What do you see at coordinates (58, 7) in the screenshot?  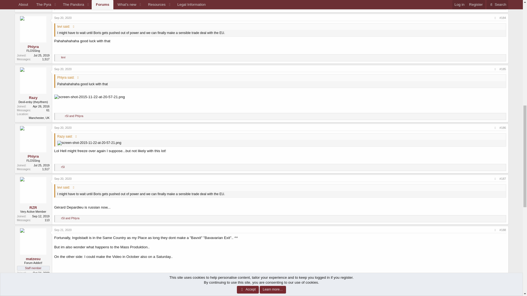 I see `Like` at bounding box center [58, 7].